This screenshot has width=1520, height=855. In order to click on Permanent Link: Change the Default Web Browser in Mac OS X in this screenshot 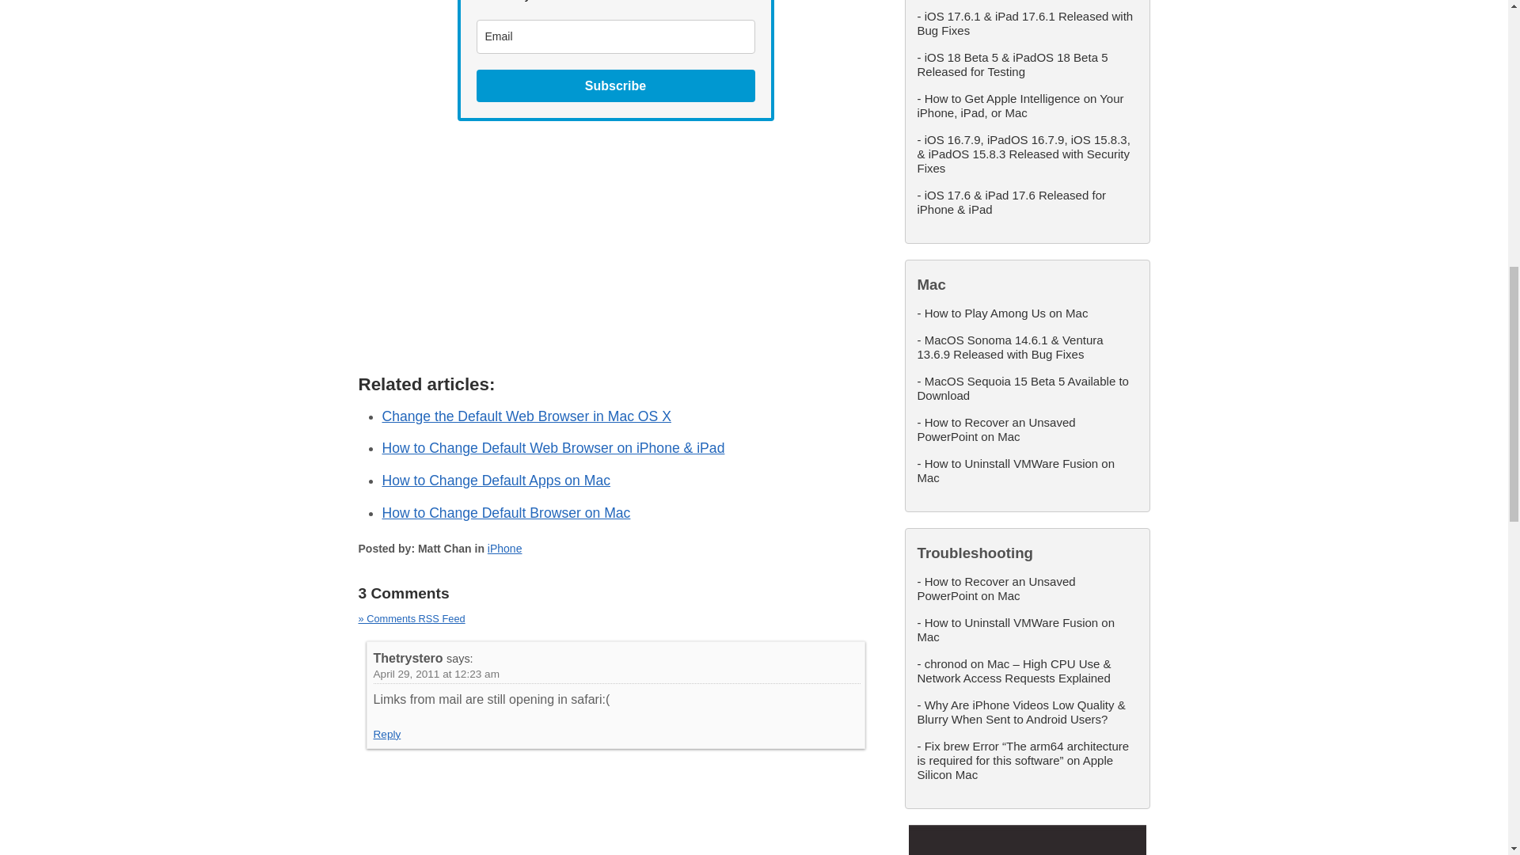, I will do `click(526, 416)`.